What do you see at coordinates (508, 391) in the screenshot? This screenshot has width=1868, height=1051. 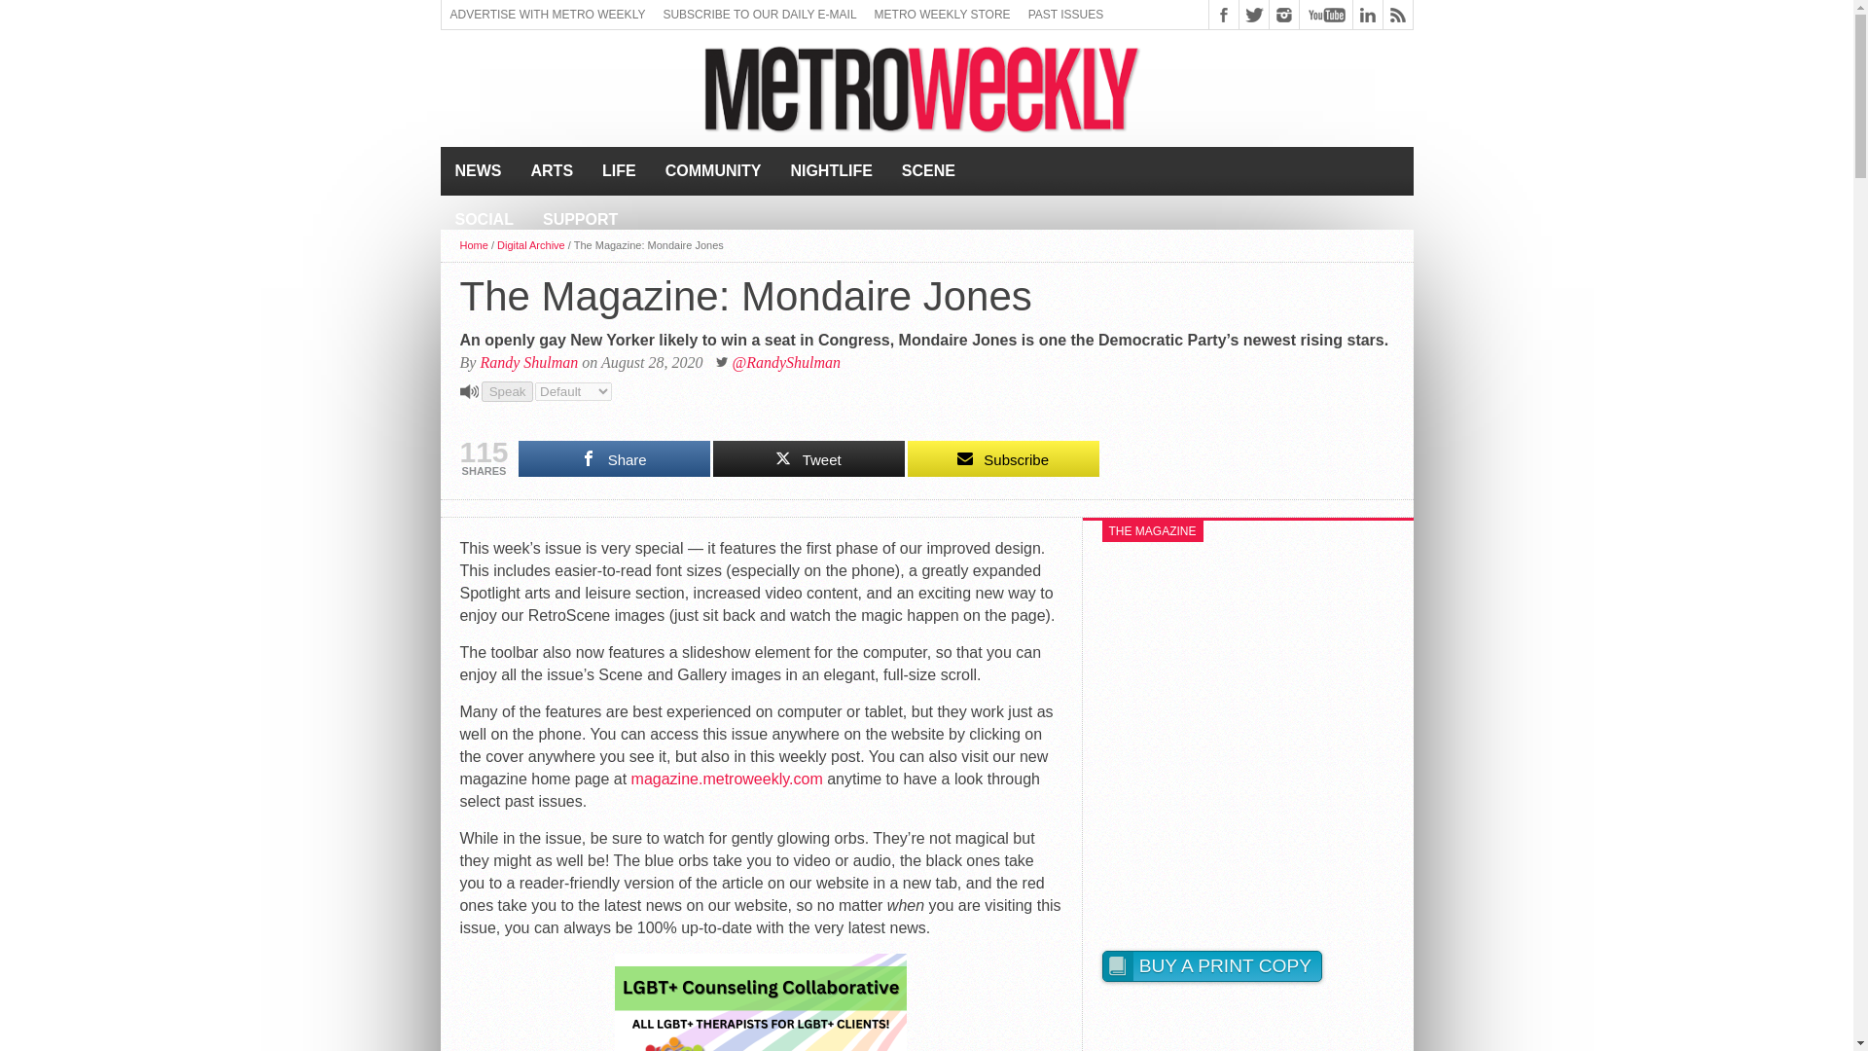 I see `Speak` at bounding box center [508, 391].